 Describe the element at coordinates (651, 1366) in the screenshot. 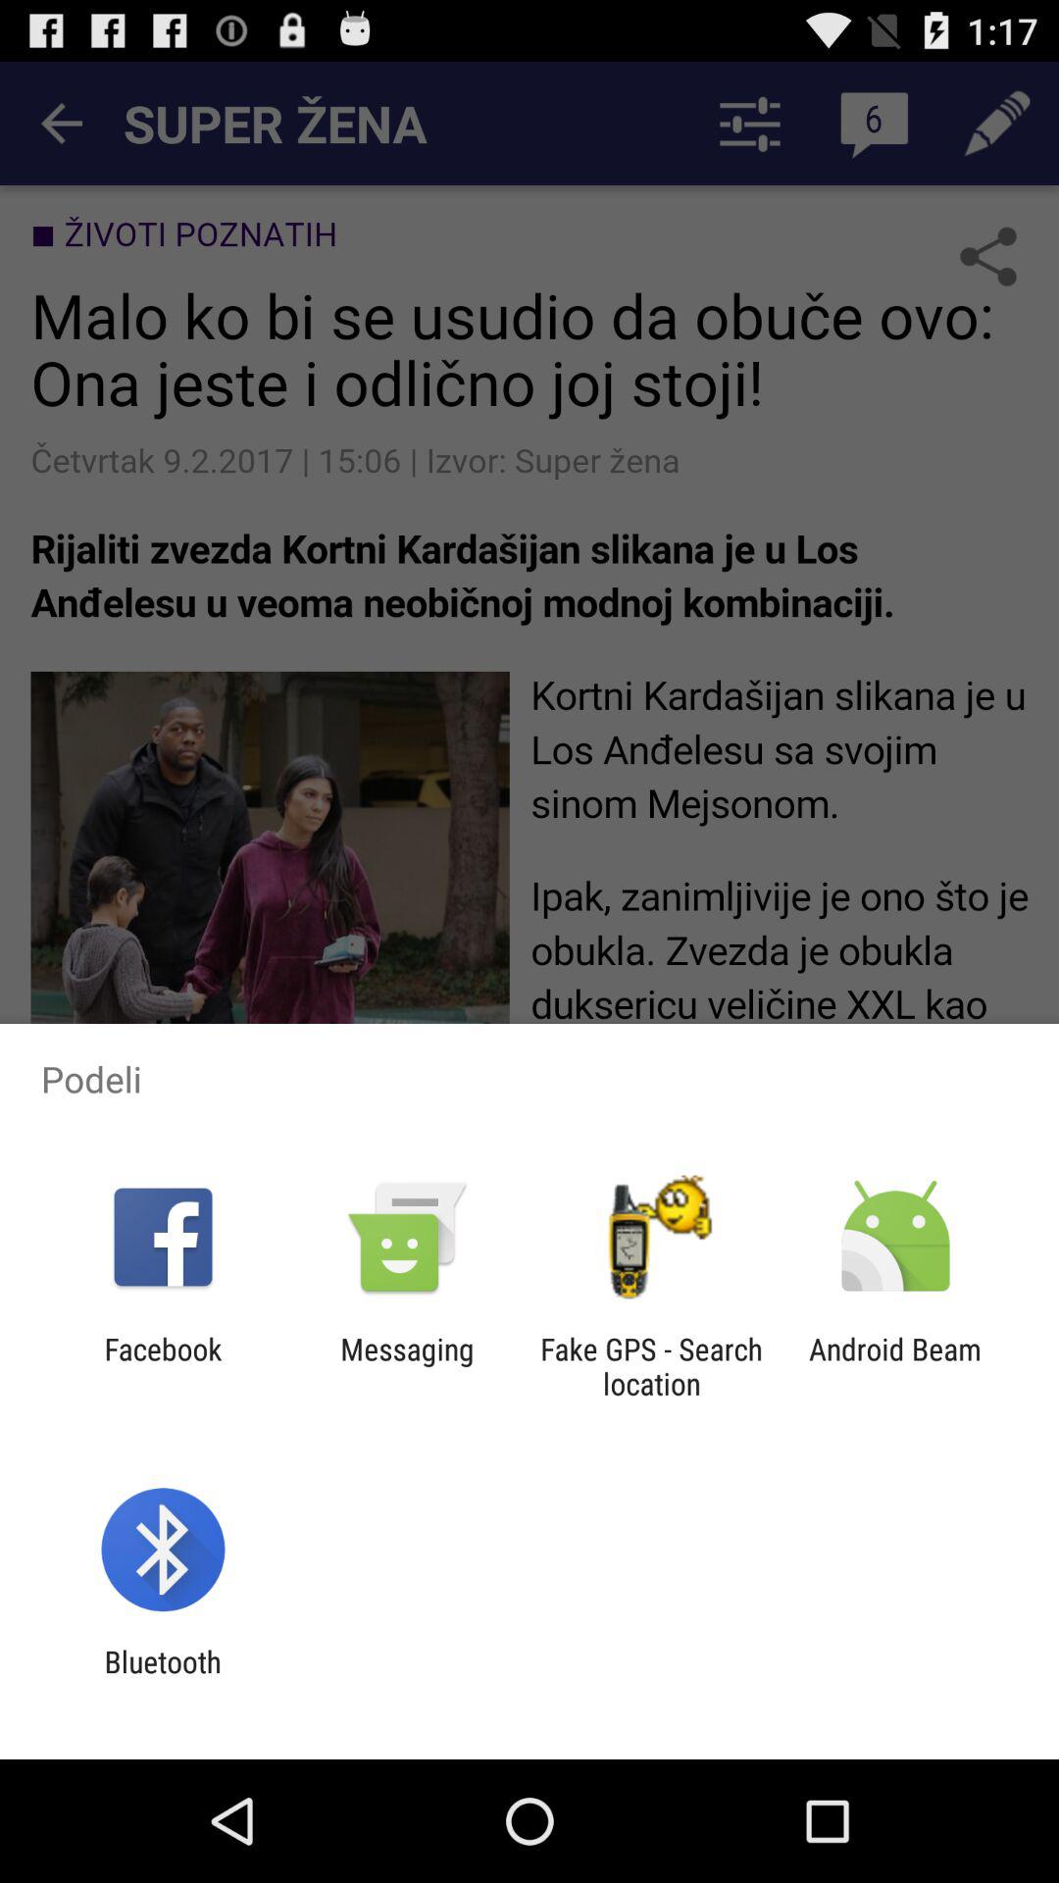

I see `press item to the left of the android beam icon` at that location.